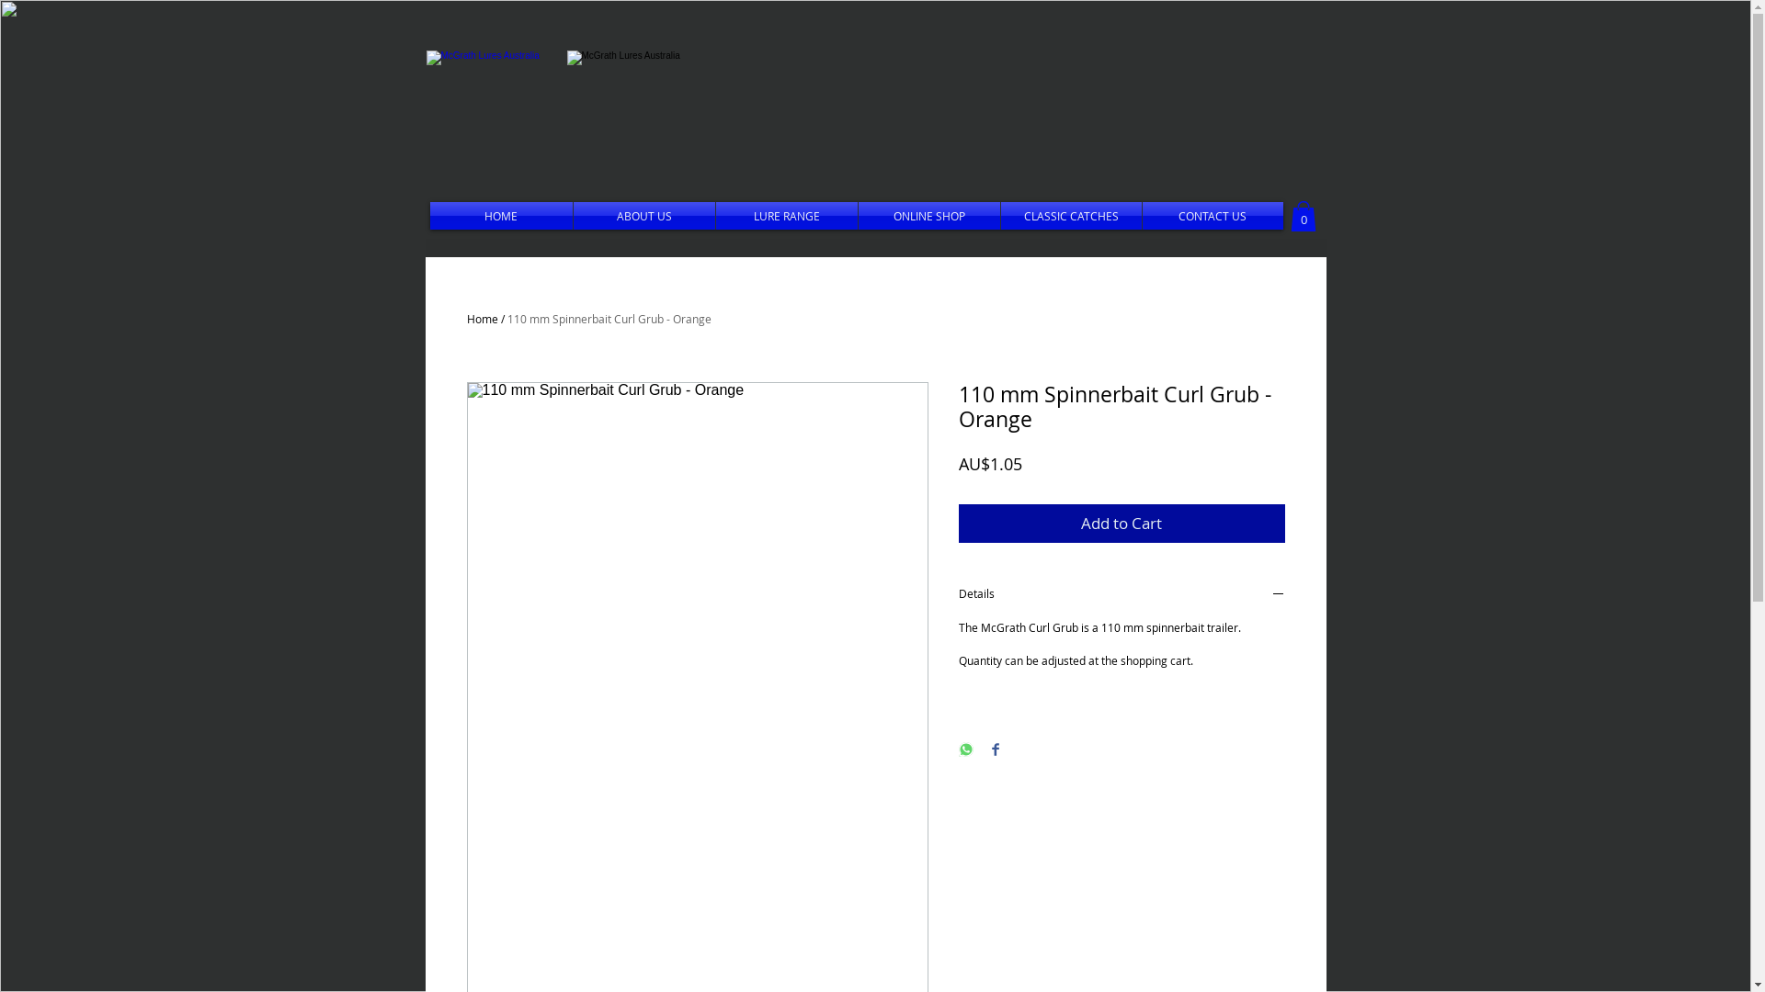 This screenshot has width=1765, height=992. I want to click on mcgrath.png, so click(502, 127).